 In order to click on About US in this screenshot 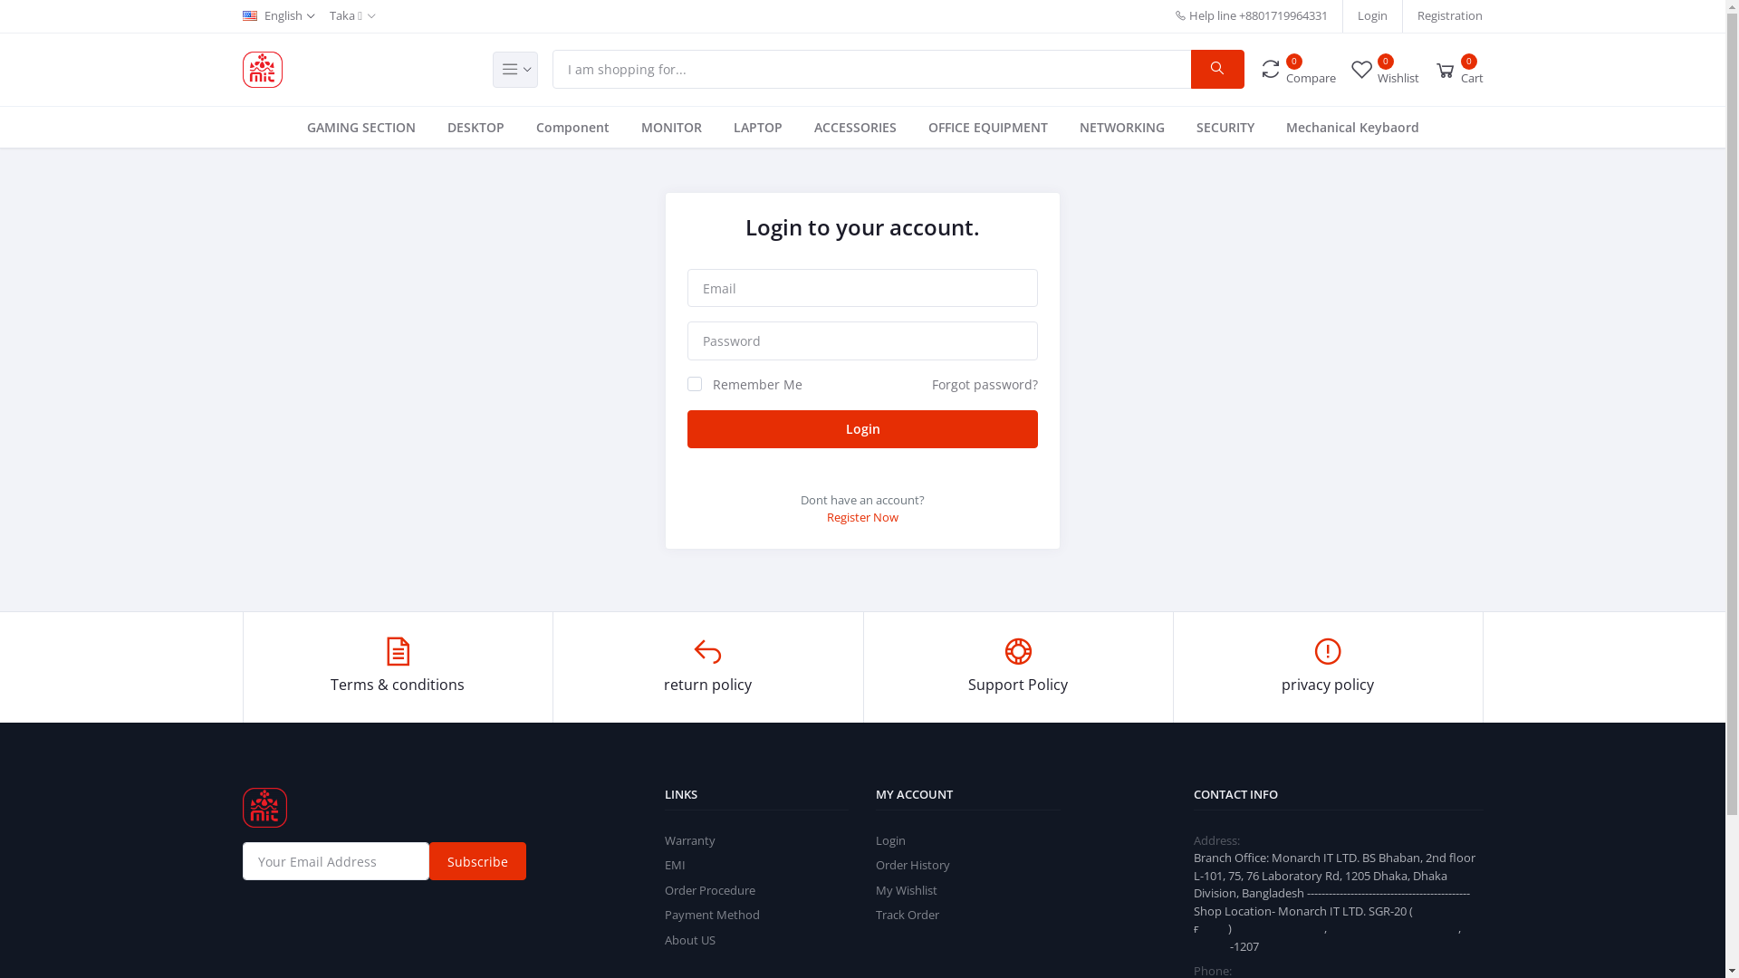, I will do `click(690, 940)`.